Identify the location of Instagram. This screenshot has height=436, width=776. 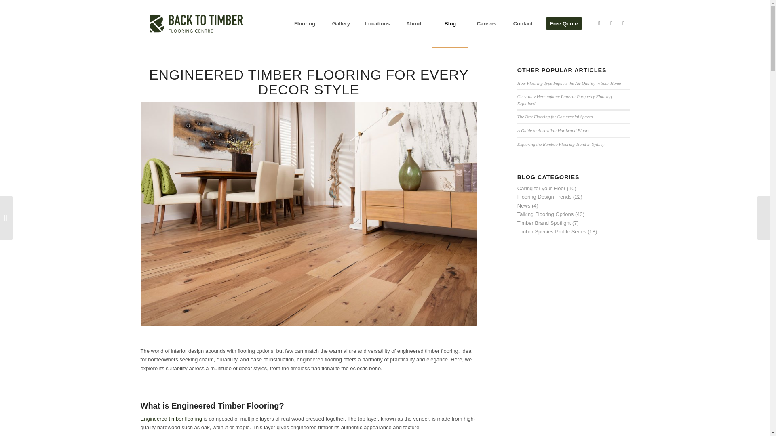
(611, 23).